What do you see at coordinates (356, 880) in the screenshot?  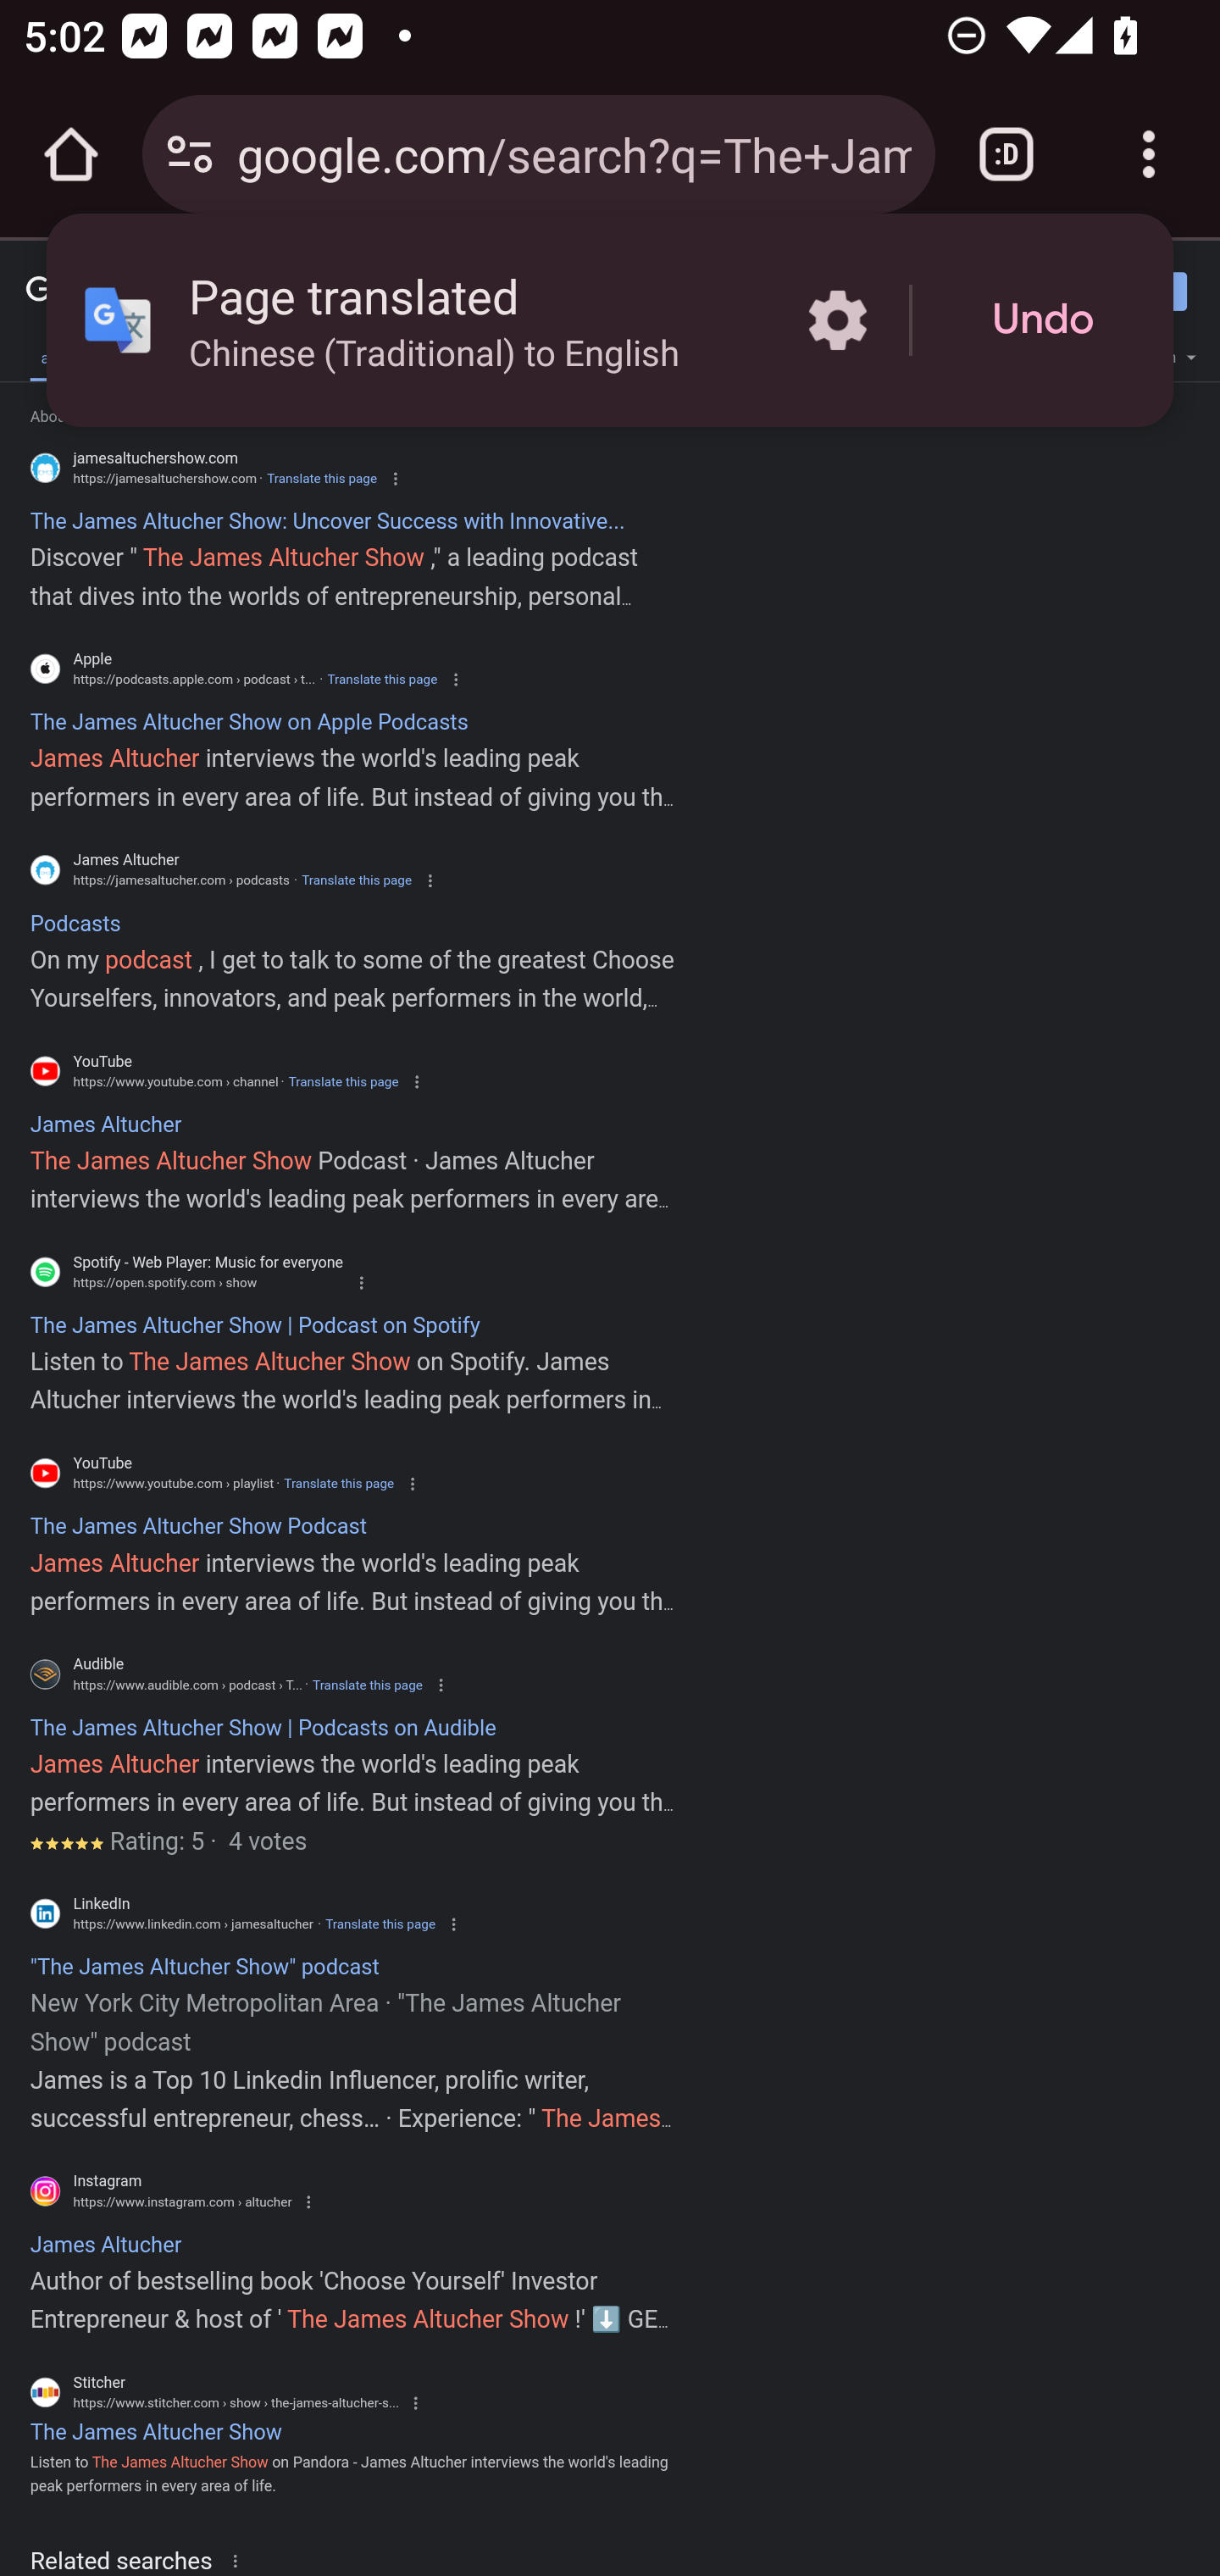 I see `Translate this page` at bounding box center [356, 880].